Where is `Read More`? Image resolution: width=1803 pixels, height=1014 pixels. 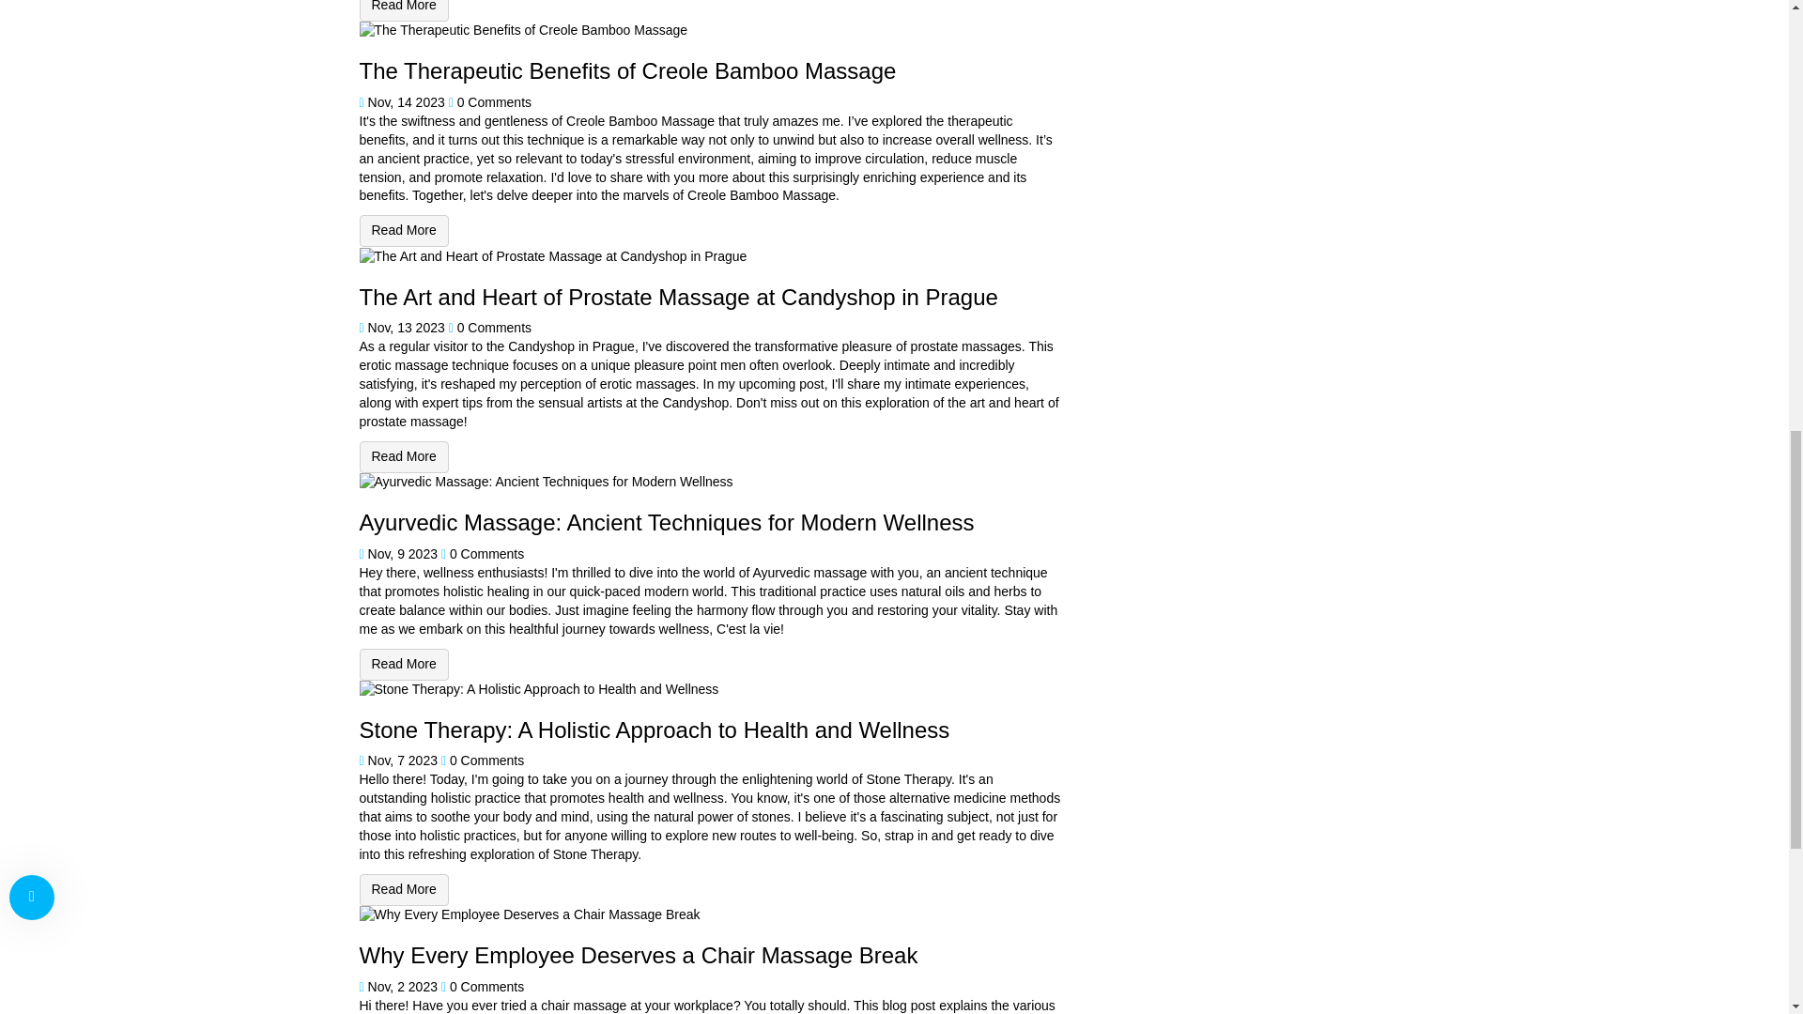 Read More is located at coordinates (403, 890).